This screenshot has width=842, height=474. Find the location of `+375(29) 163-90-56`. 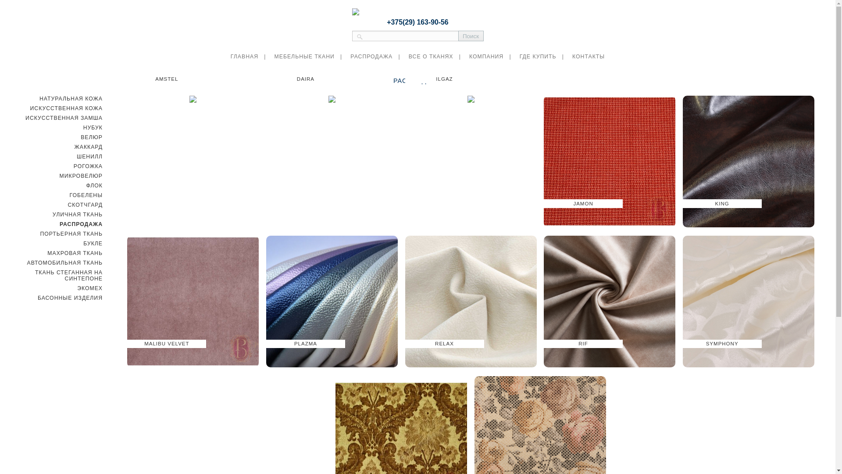

+375(29) 163-90-56 is located at coordinates (417, 22).